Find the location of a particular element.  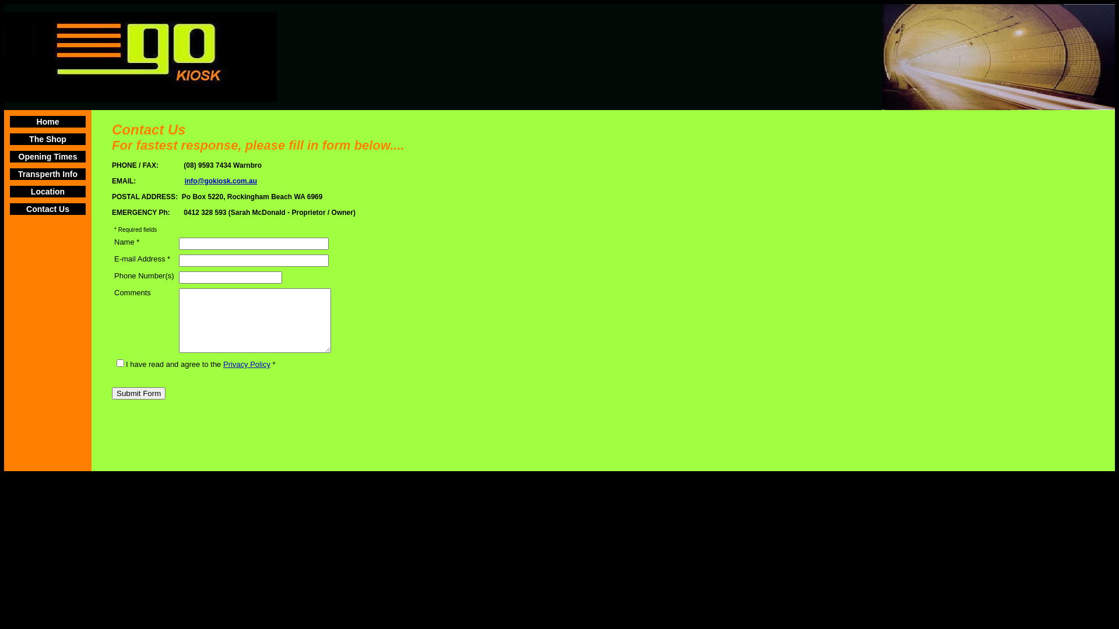

Opening Times is located at coordinates (48, 157).